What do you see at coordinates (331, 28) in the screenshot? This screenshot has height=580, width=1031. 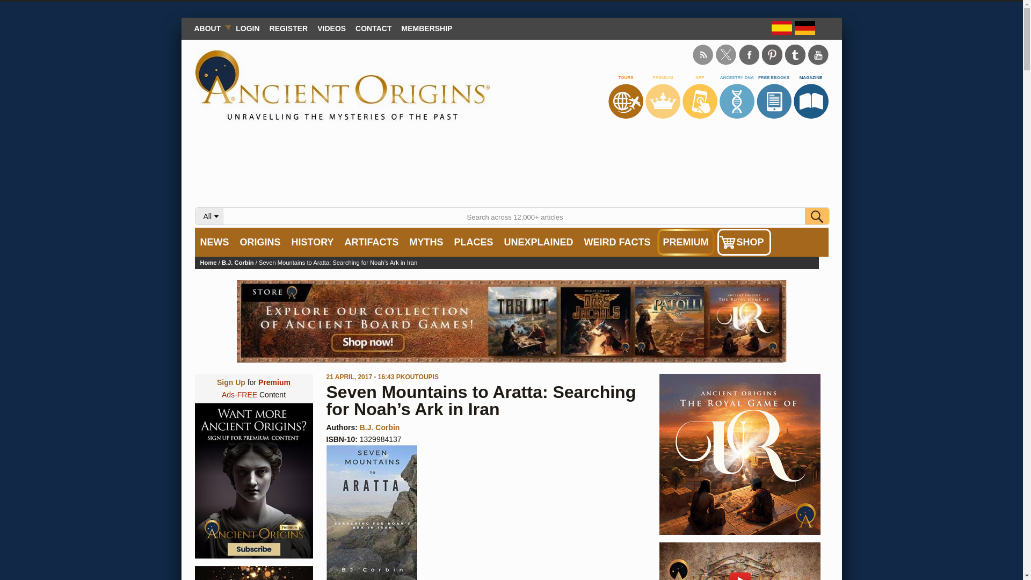 I see `Video Gallery` at bounding box center [331, 28].